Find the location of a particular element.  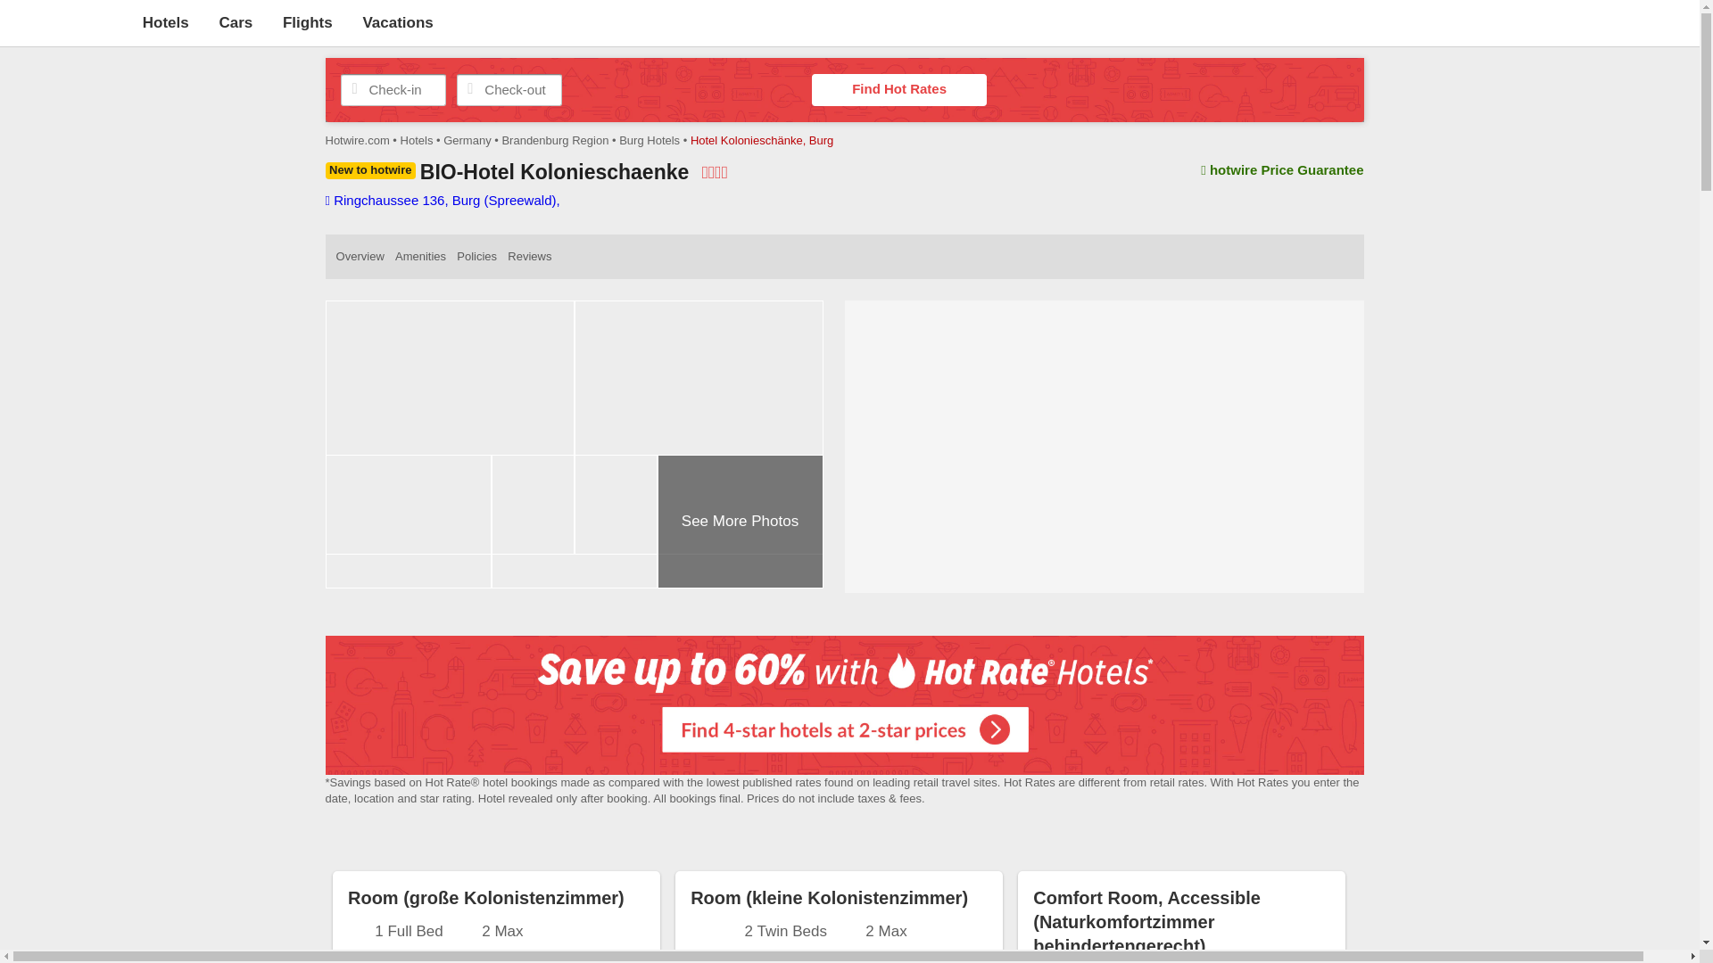

Hotels is located at coordinates (165, 22).